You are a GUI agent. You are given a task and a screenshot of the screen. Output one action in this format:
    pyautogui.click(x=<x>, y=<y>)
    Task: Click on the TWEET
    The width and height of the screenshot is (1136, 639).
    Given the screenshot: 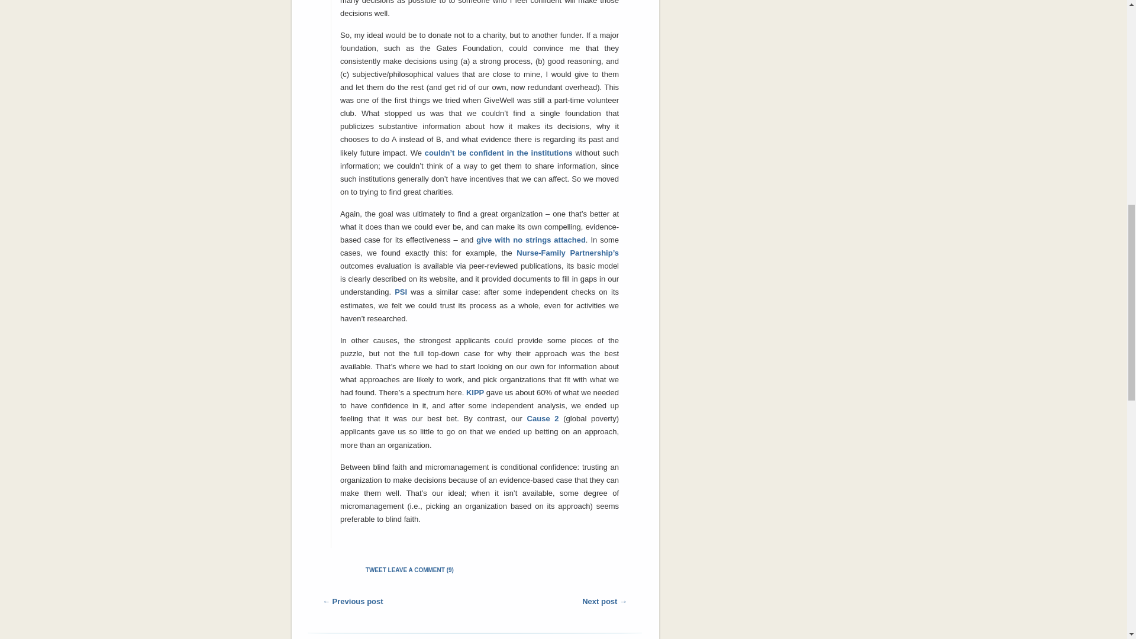 What is the action you would take?
    pyautogui.click(x=376, y=569)
    